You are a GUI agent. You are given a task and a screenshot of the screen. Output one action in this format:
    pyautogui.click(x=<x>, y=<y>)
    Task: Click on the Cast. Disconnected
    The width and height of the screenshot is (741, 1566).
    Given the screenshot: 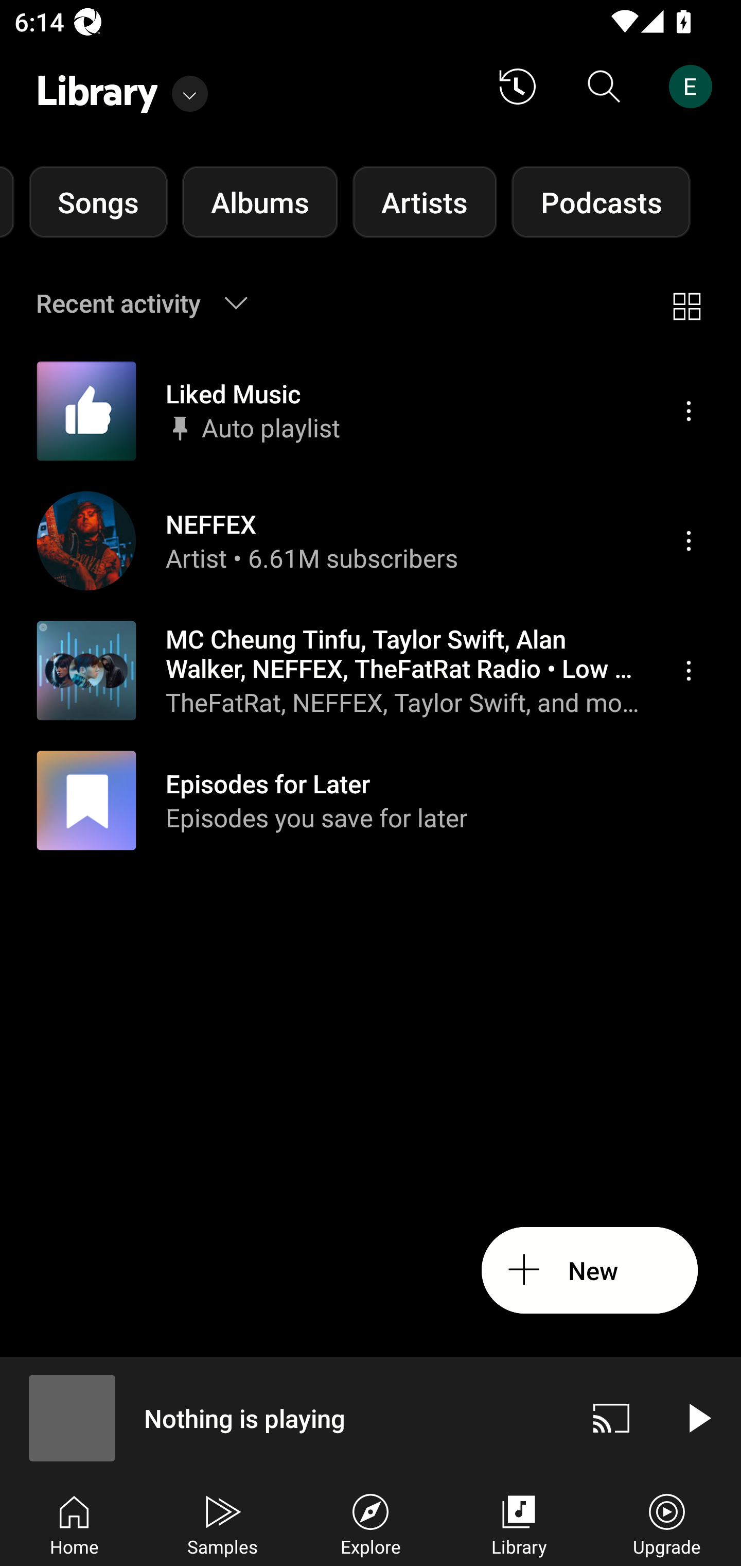 What is the action you would take?
    pyautogui.click(x=611, y=1418)
    